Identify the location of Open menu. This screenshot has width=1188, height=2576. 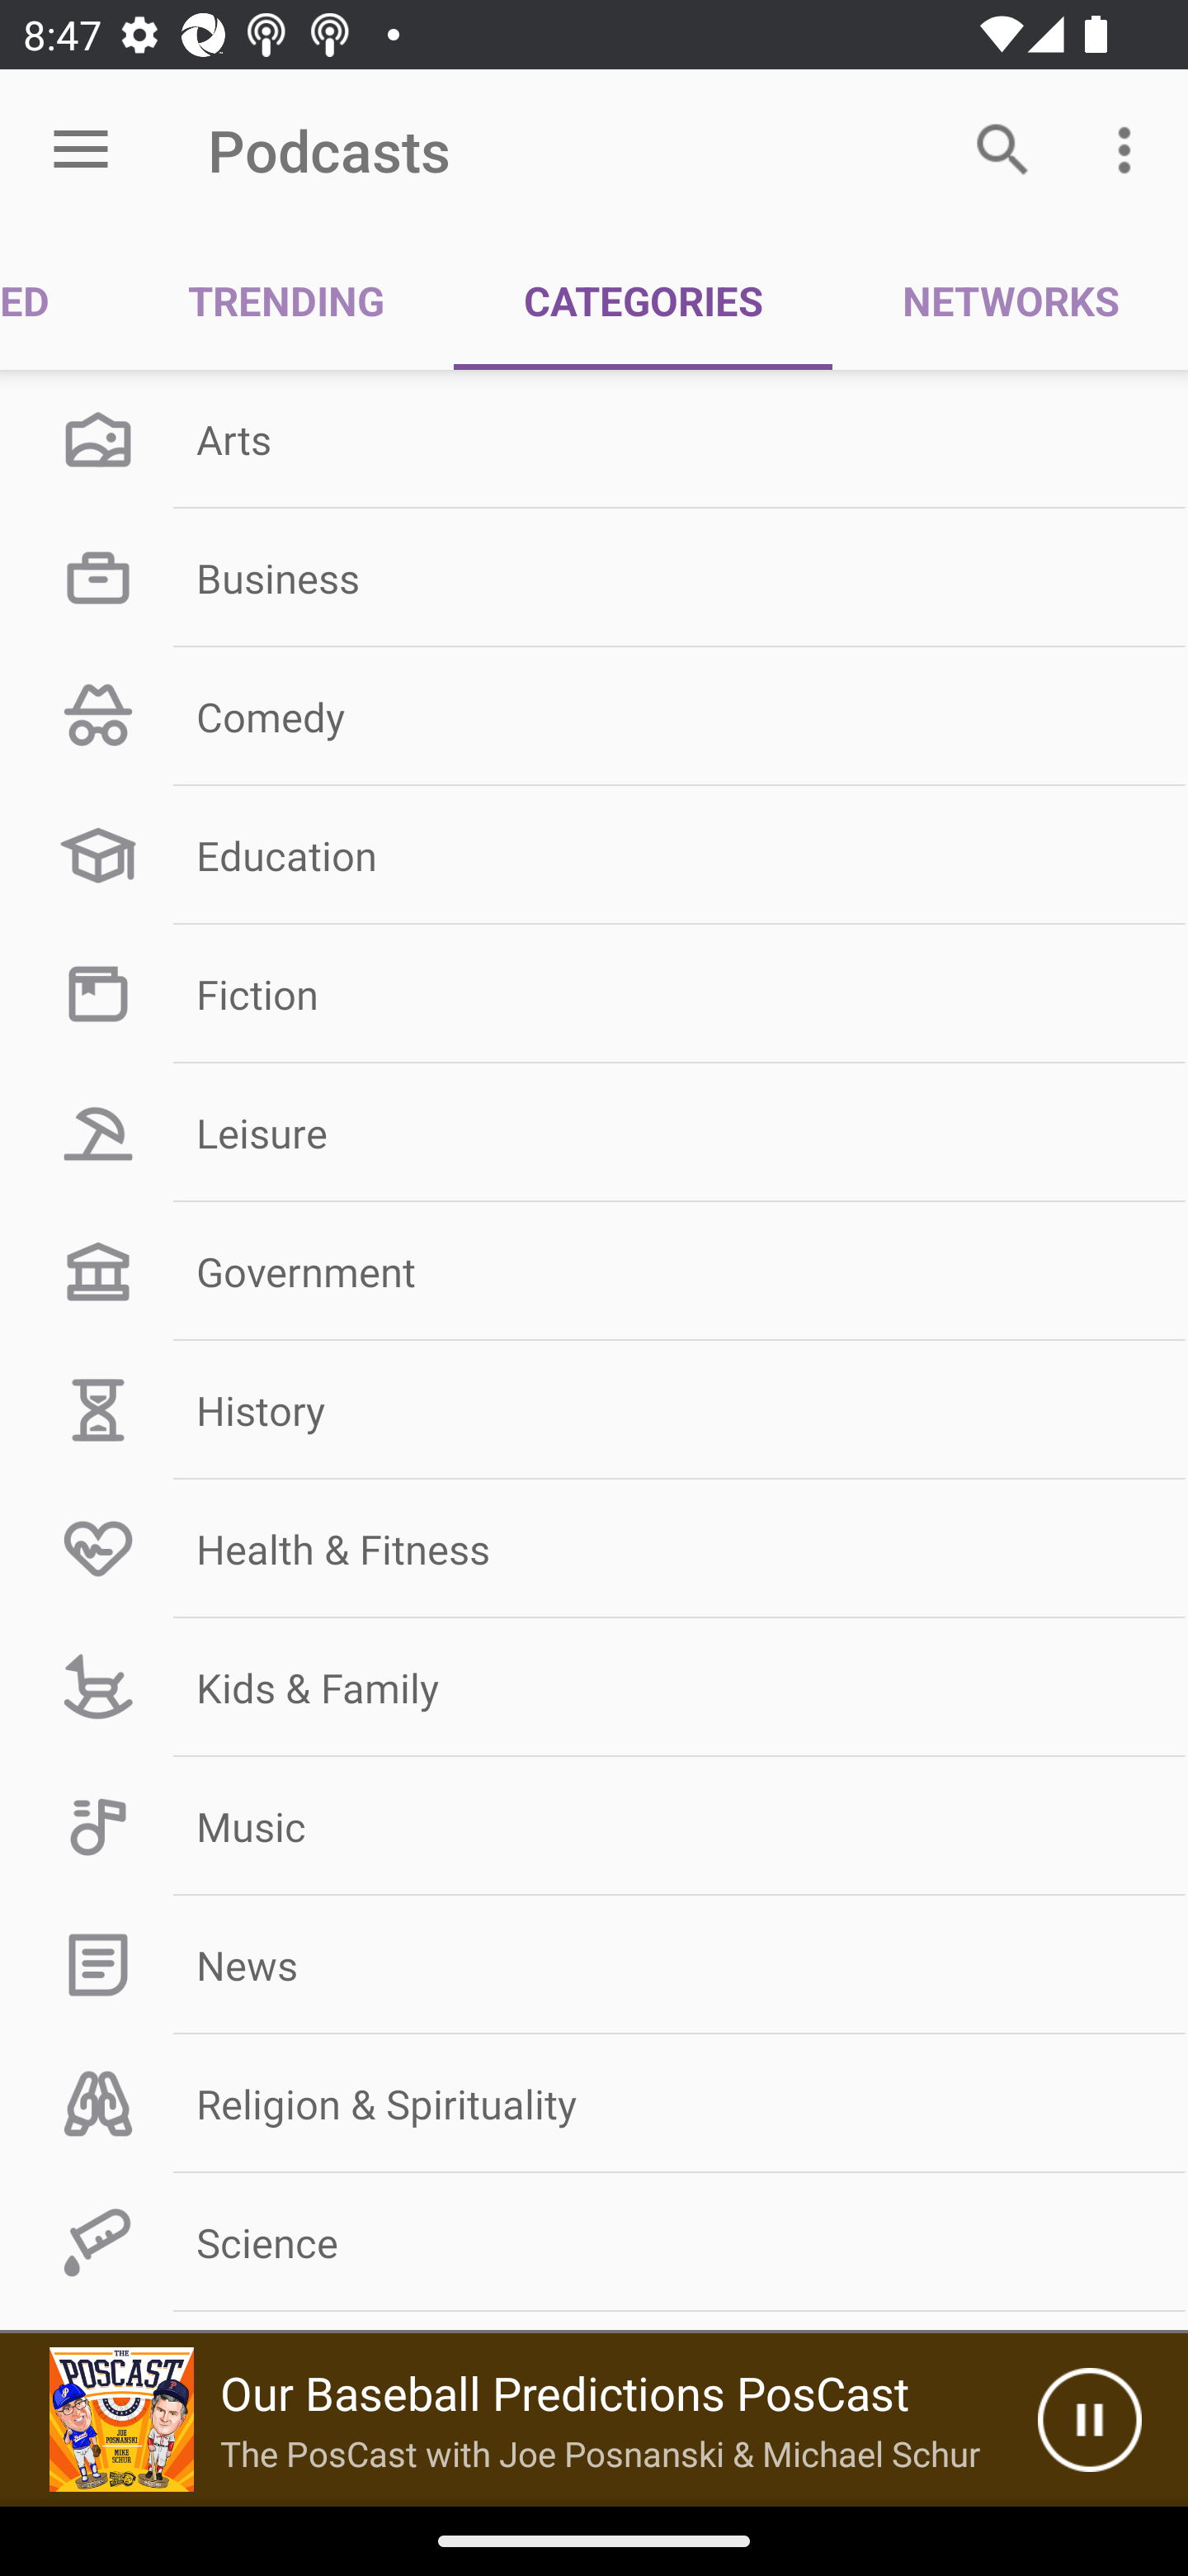
(81, 150).